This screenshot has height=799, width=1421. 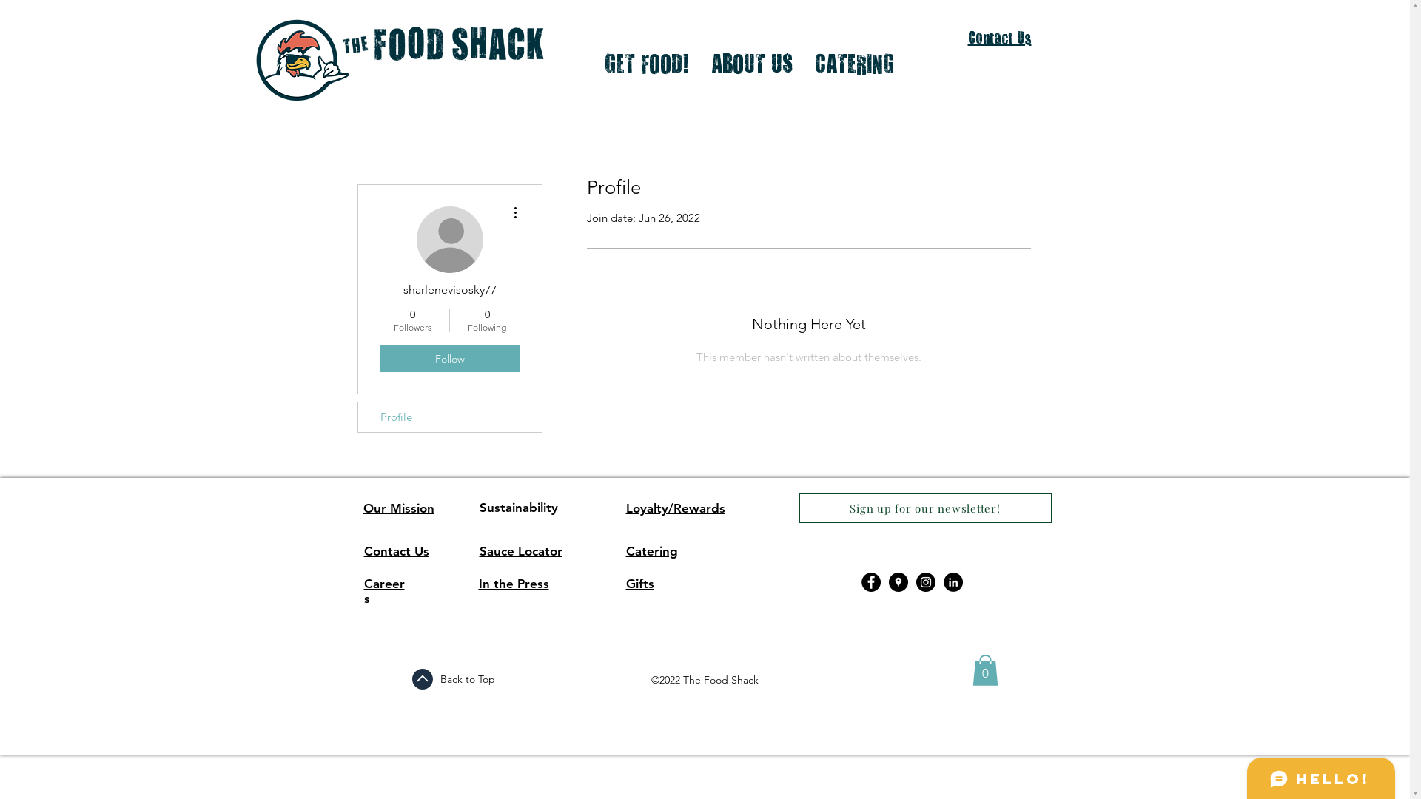 What do you see at coordinates (647, 64) in the screenshot?
I see `GET FOOD!` at bounding box center [647, 64].